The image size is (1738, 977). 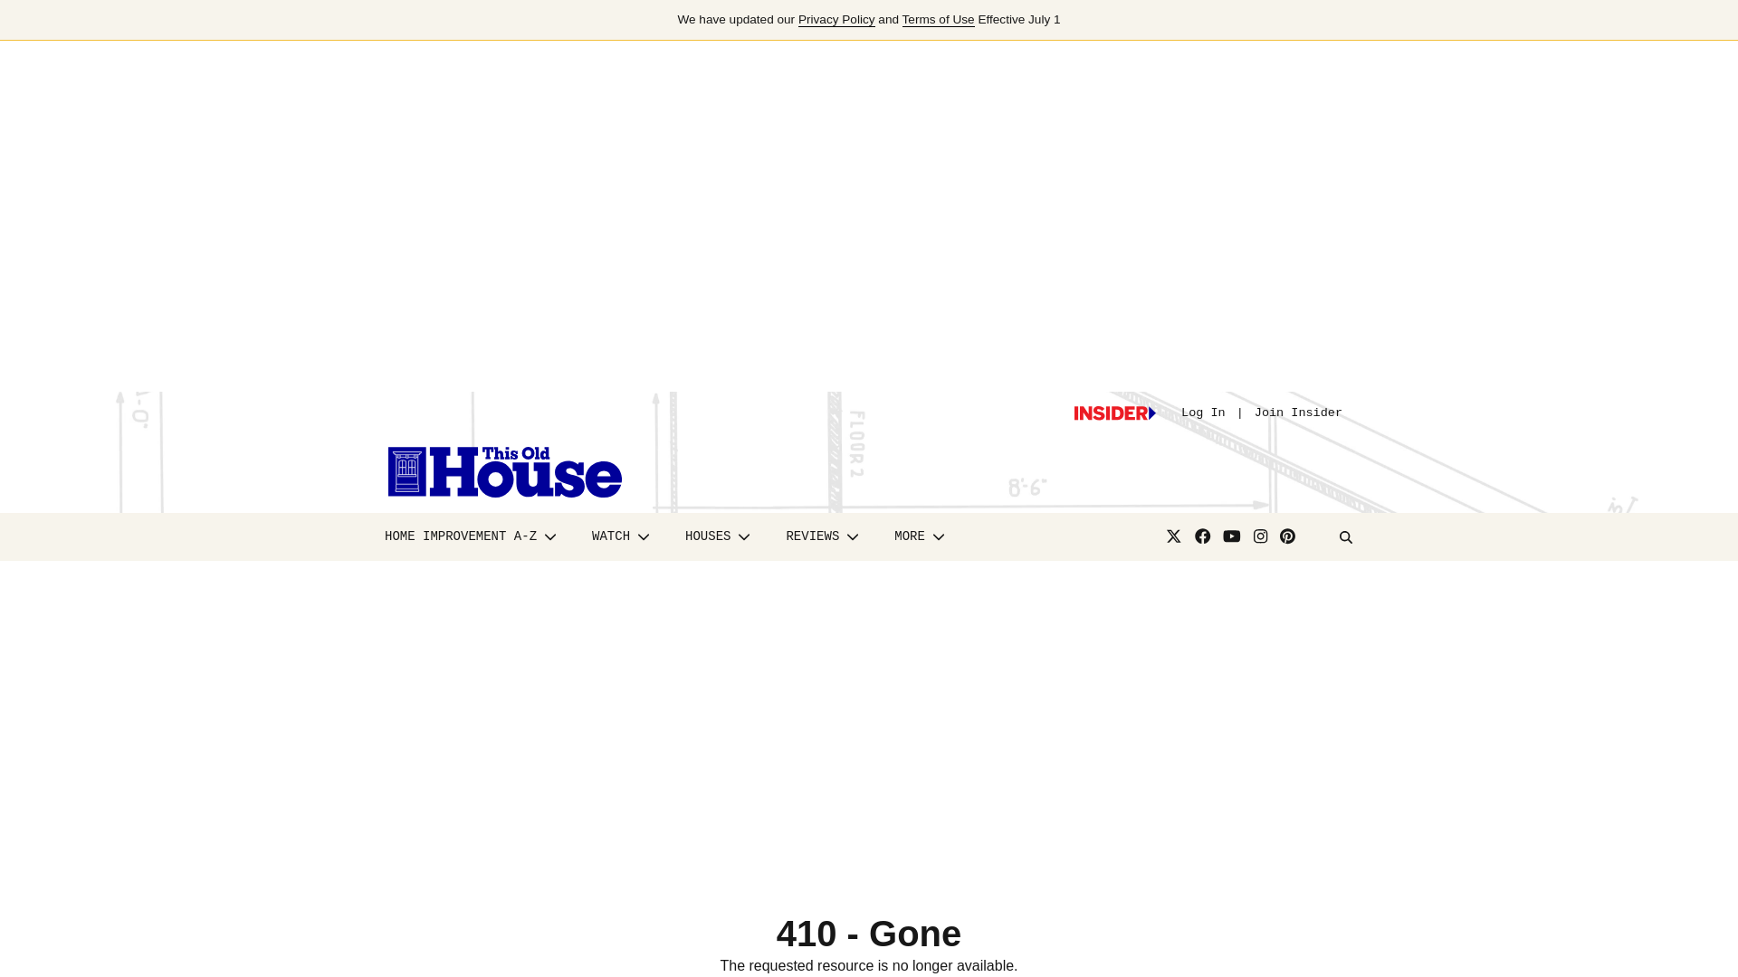 What do you see at coordinates (836, 20) in the screenshot?
I see `Privacy Policy` at bounding box center [836, 20].